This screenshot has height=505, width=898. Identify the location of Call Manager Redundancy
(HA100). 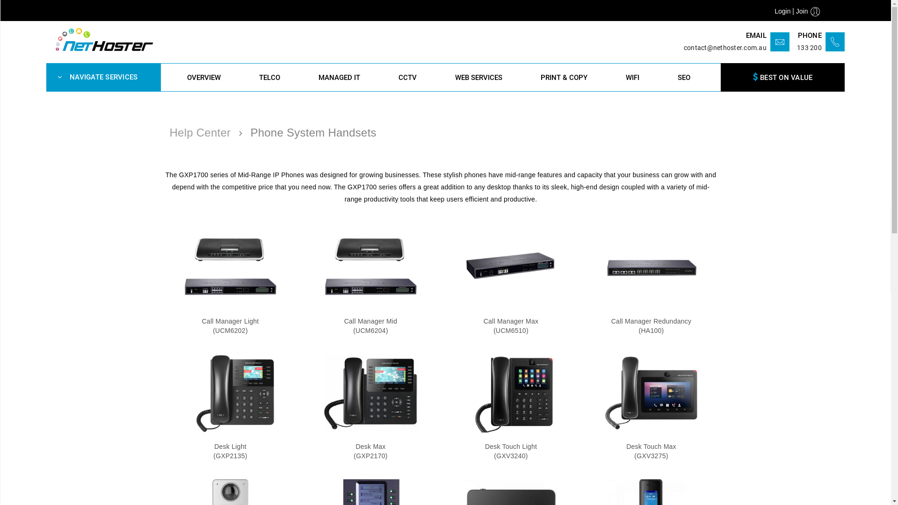
(652, 326).